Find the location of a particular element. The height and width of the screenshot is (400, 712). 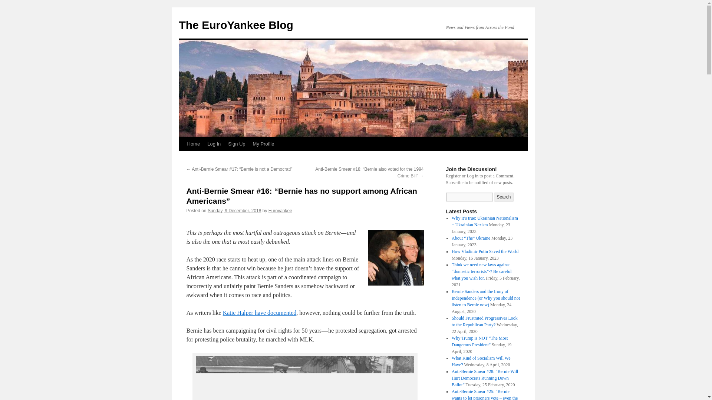

Euroyankee is located at coordinates (280, 210).